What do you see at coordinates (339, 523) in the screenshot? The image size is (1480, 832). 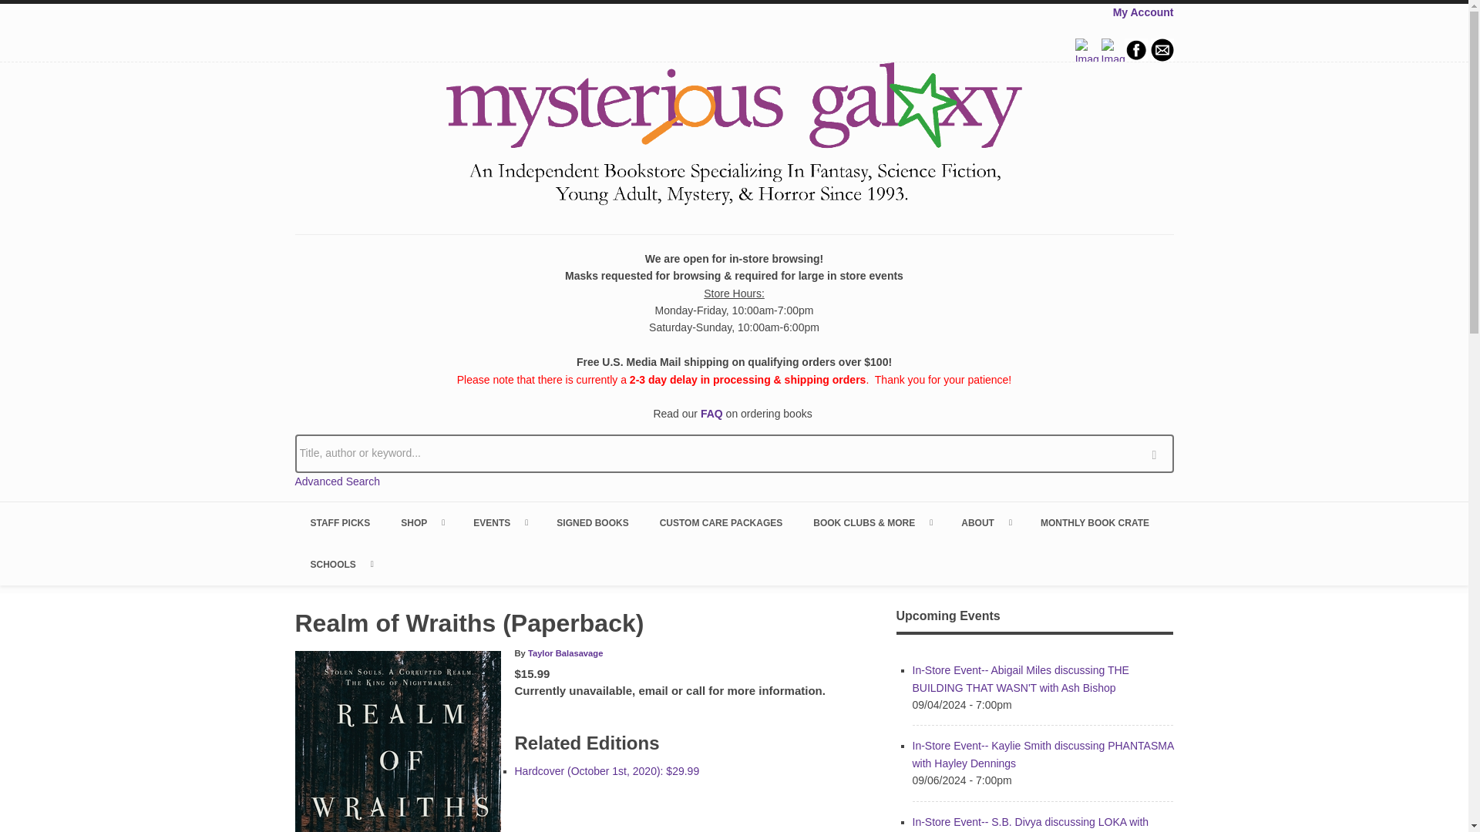 I see `STAFF PICKS` at bounding box center [339, 523].